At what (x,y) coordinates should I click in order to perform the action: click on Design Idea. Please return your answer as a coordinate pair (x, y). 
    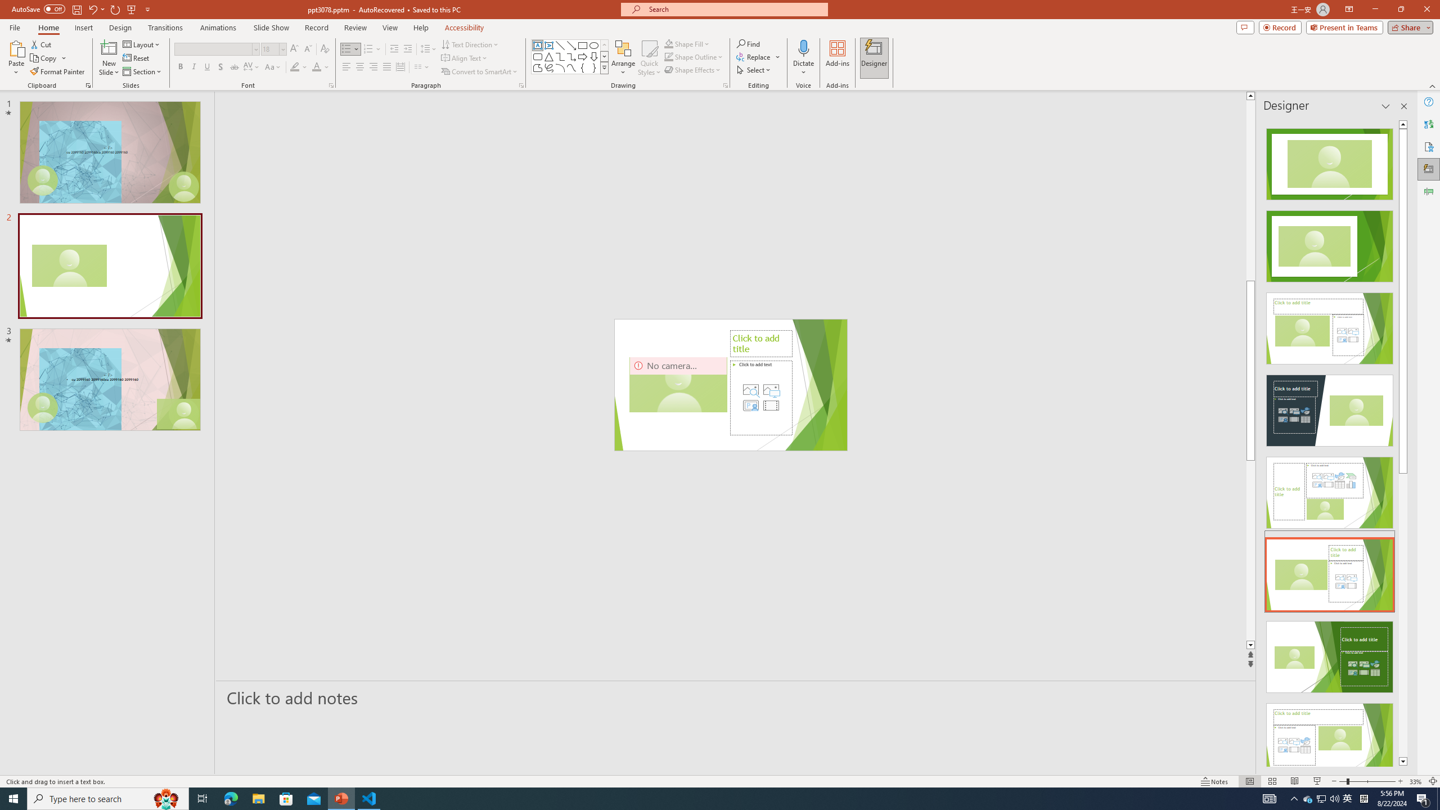
    Looking at the image, I should click on (1330, 736).